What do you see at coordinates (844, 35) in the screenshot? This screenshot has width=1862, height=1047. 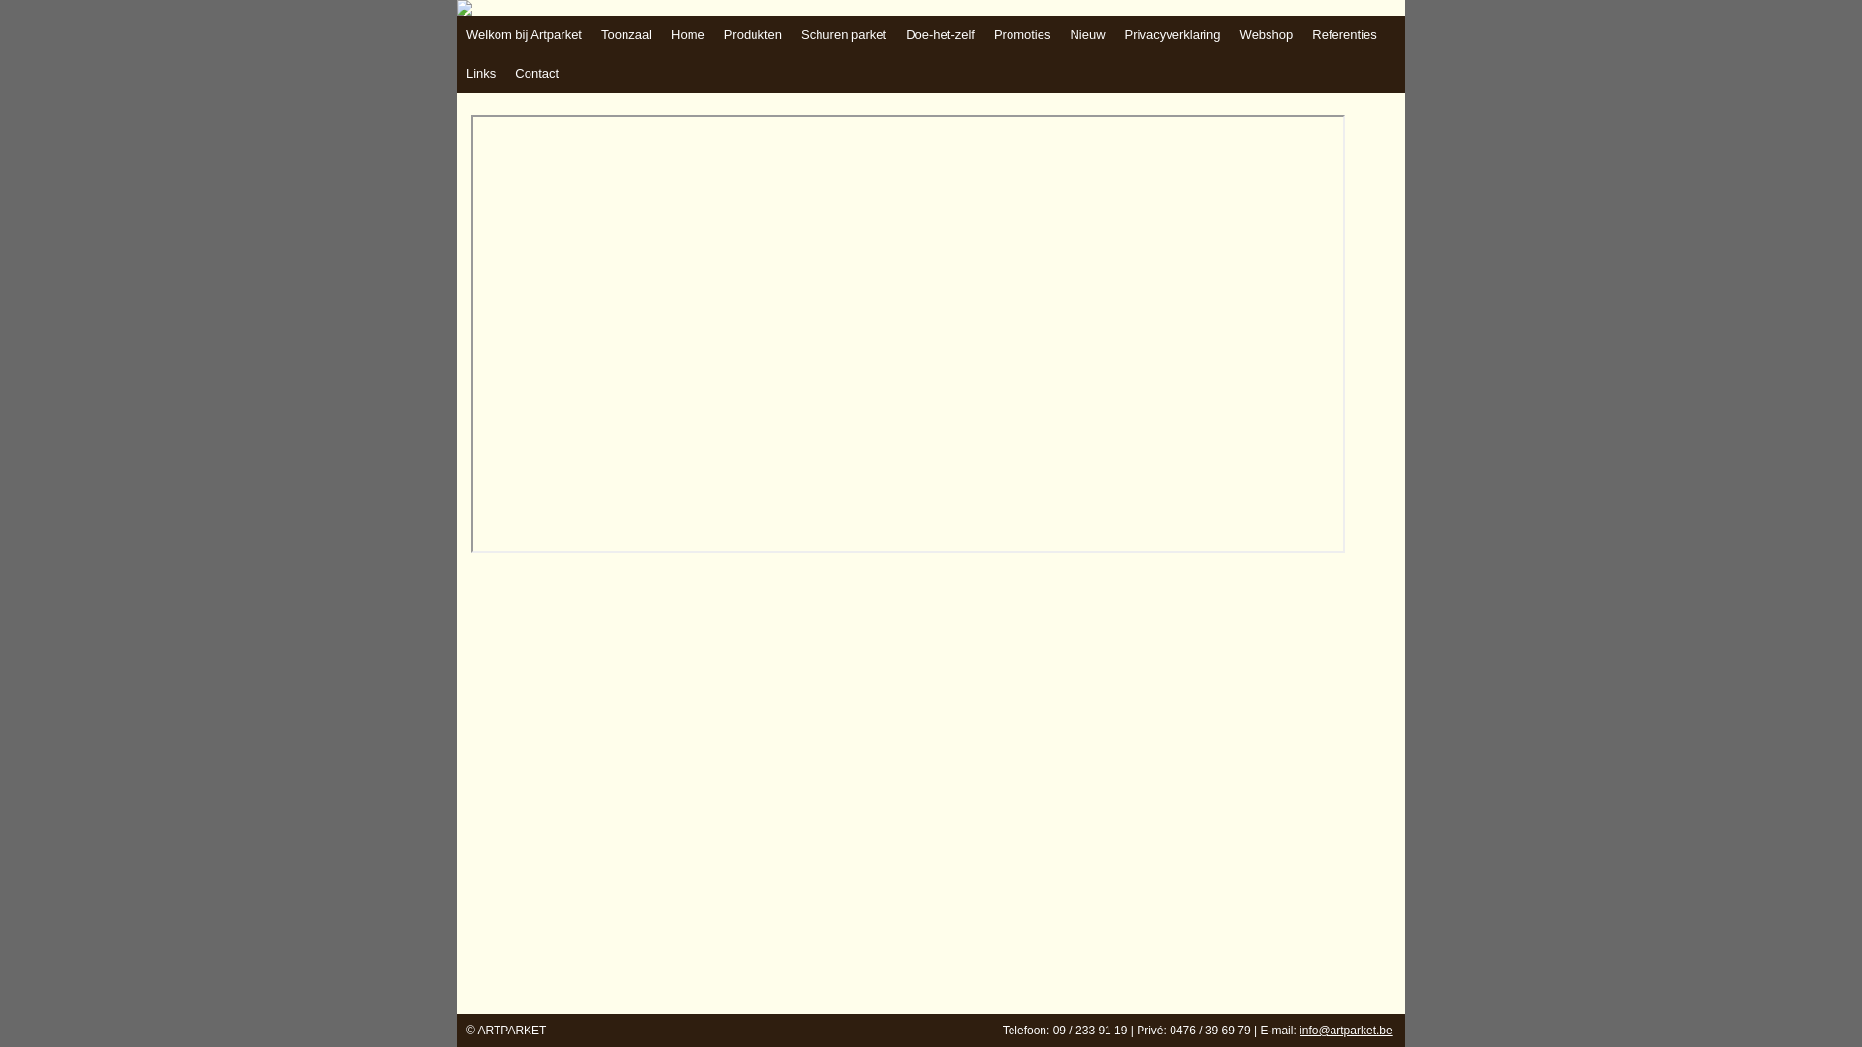 I see `Schuren parket` at bounding box center [844, 35].